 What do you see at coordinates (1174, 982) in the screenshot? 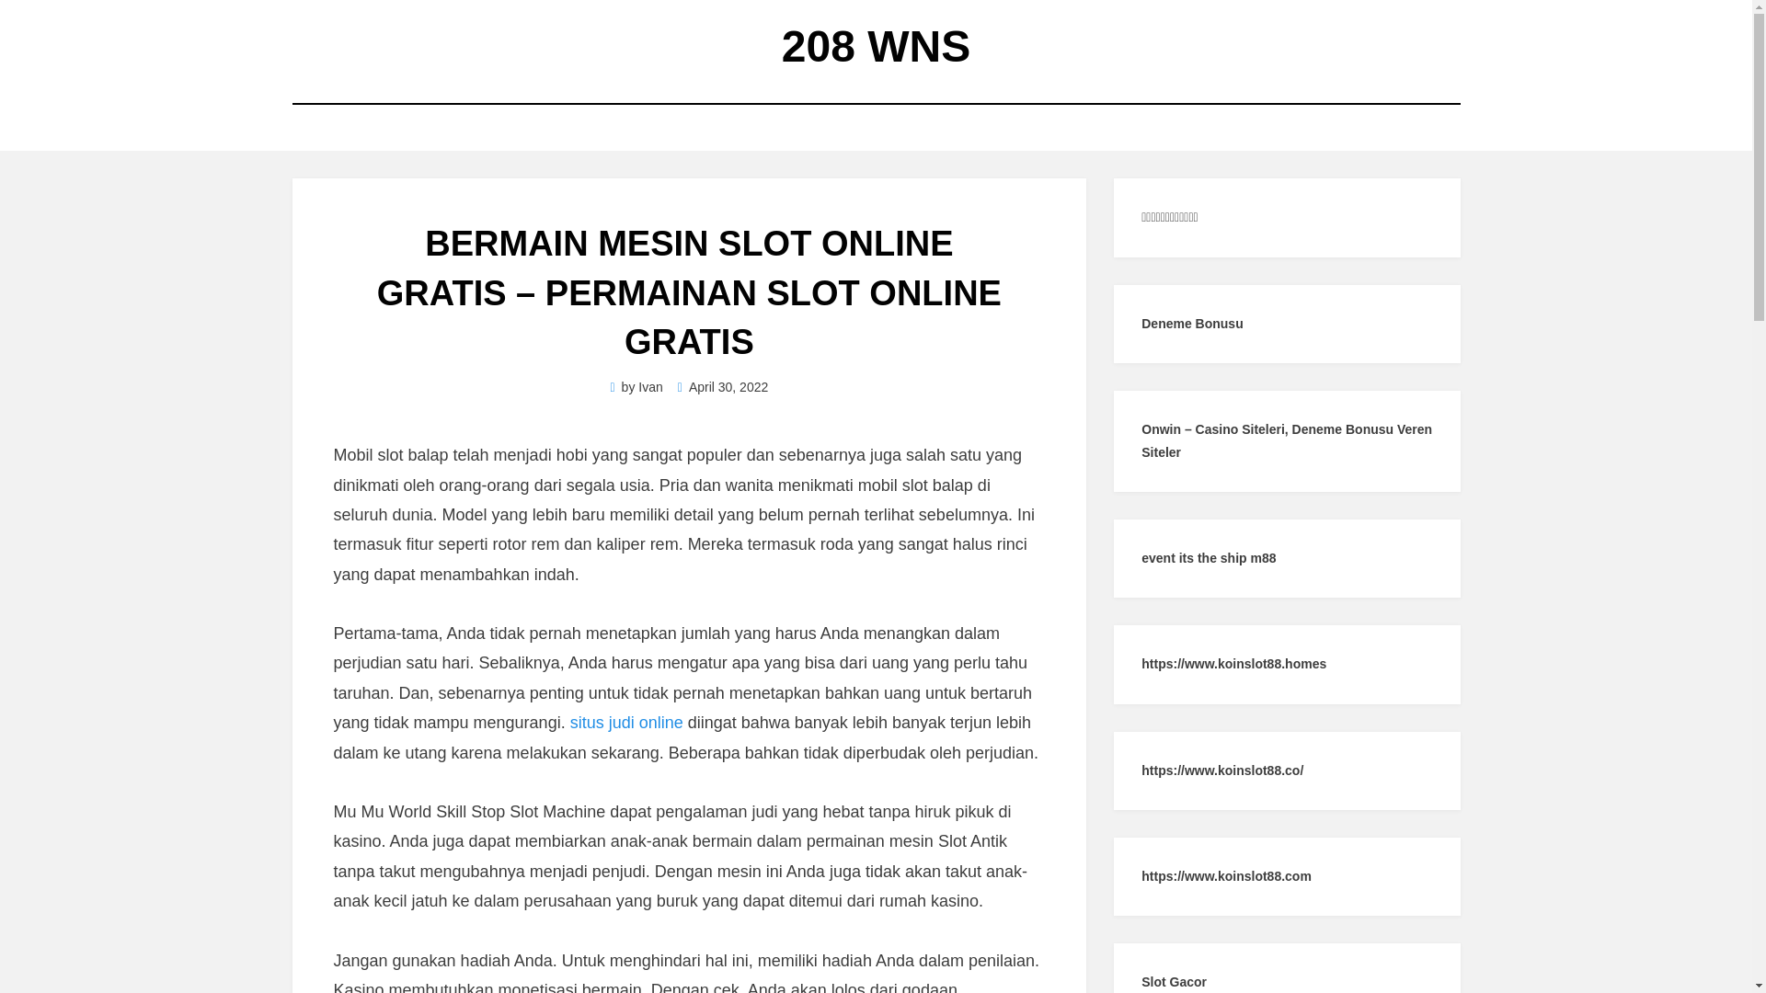
I see `Slot Gacor` at bounding box center [1174, 982].